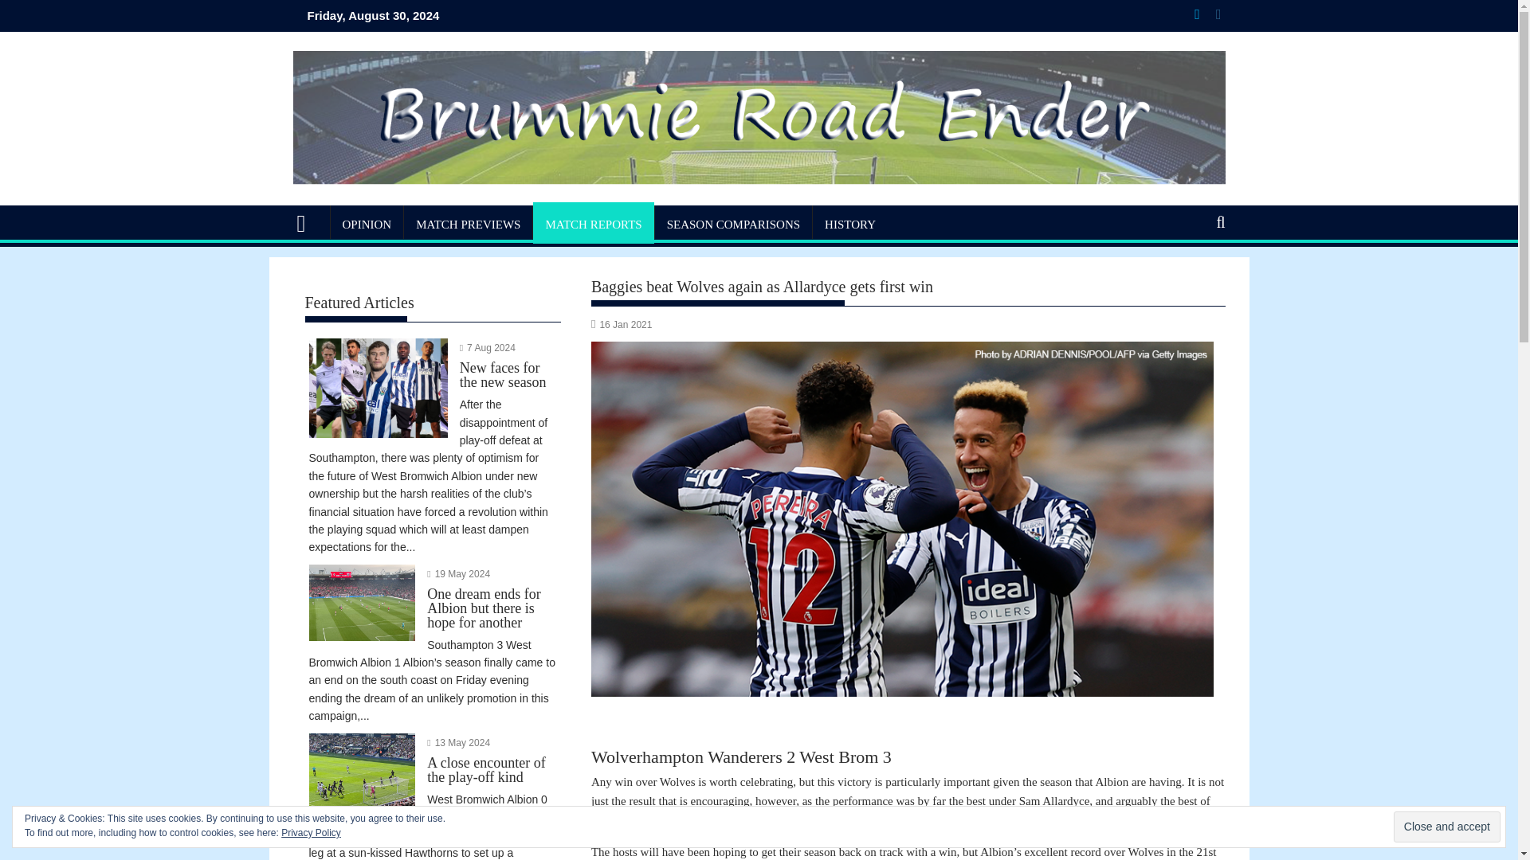 This screenshot has height=860, width=1530. I want to click on 7 Aug 2024, so click(491, 347).